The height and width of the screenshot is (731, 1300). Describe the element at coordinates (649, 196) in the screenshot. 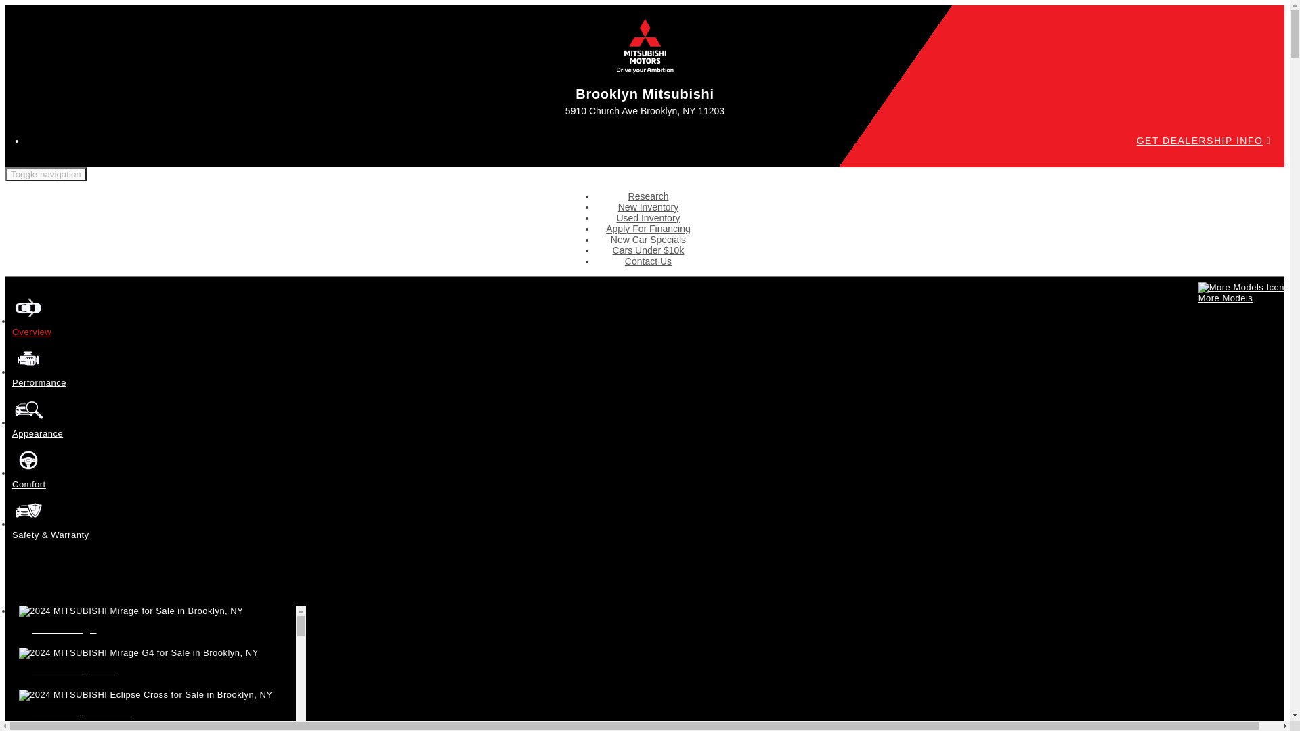

I see `Research` at that location.